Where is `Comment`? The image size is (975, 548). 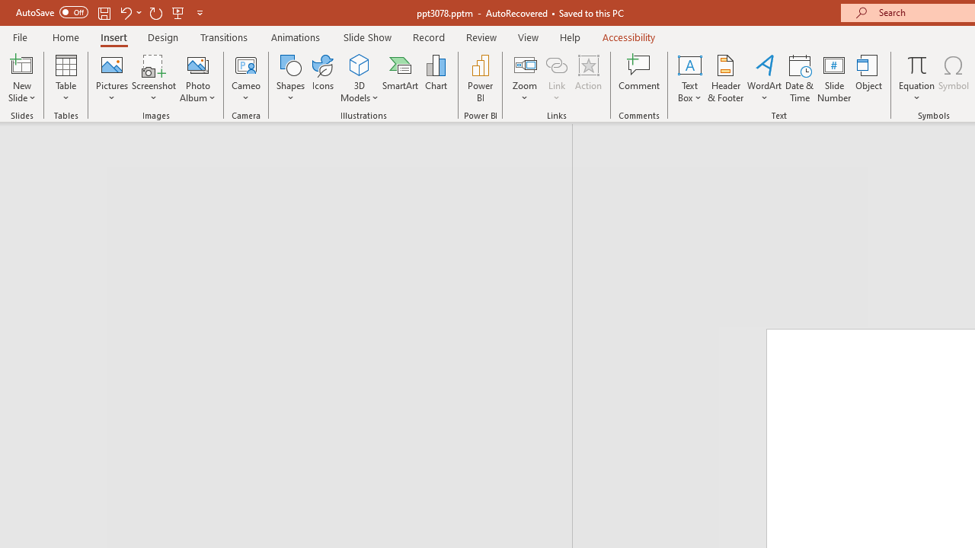 Comment is located at coordinates (640, 78).